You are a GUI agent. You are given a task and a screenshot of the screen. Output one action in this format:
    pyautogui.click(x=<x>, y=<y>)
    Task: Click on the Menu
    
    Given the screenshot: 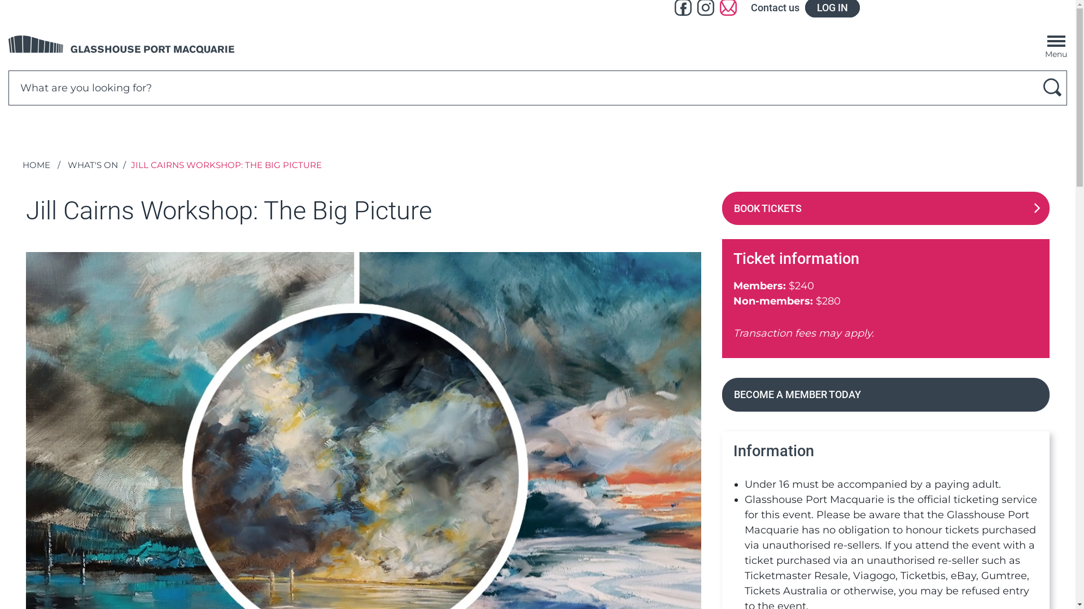 What is the action you would take?
    pyautogui.click(x=1056, y=43)
    